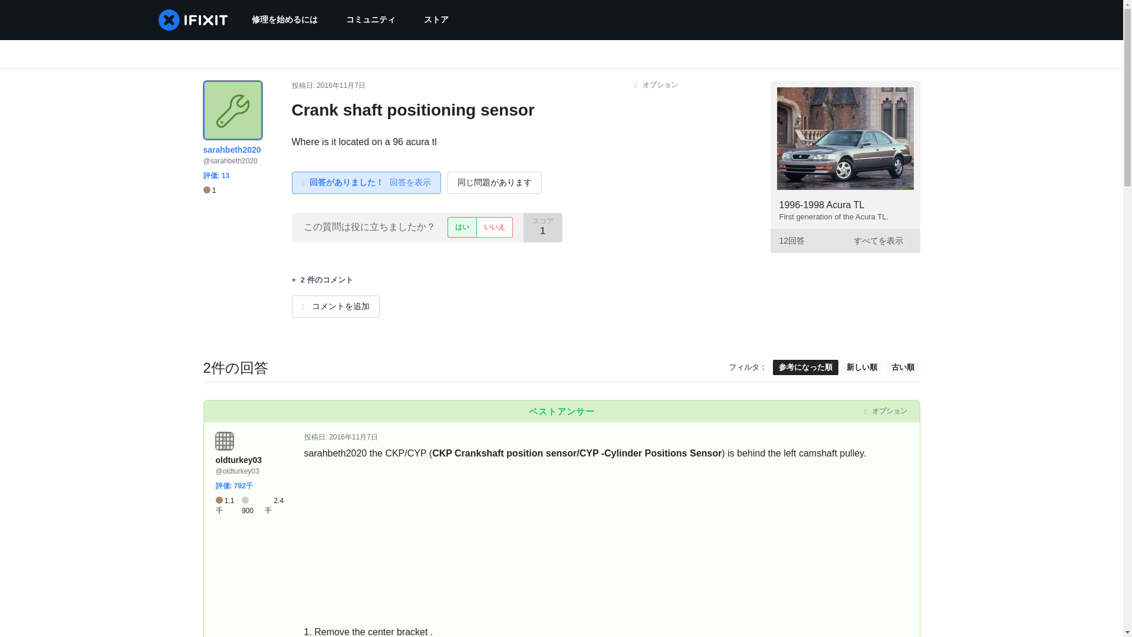 This screenshot has width=1132, height=637. I want to click on Mon, 07 Nov 2016 20:14:16 -0700, so click(354, 437).